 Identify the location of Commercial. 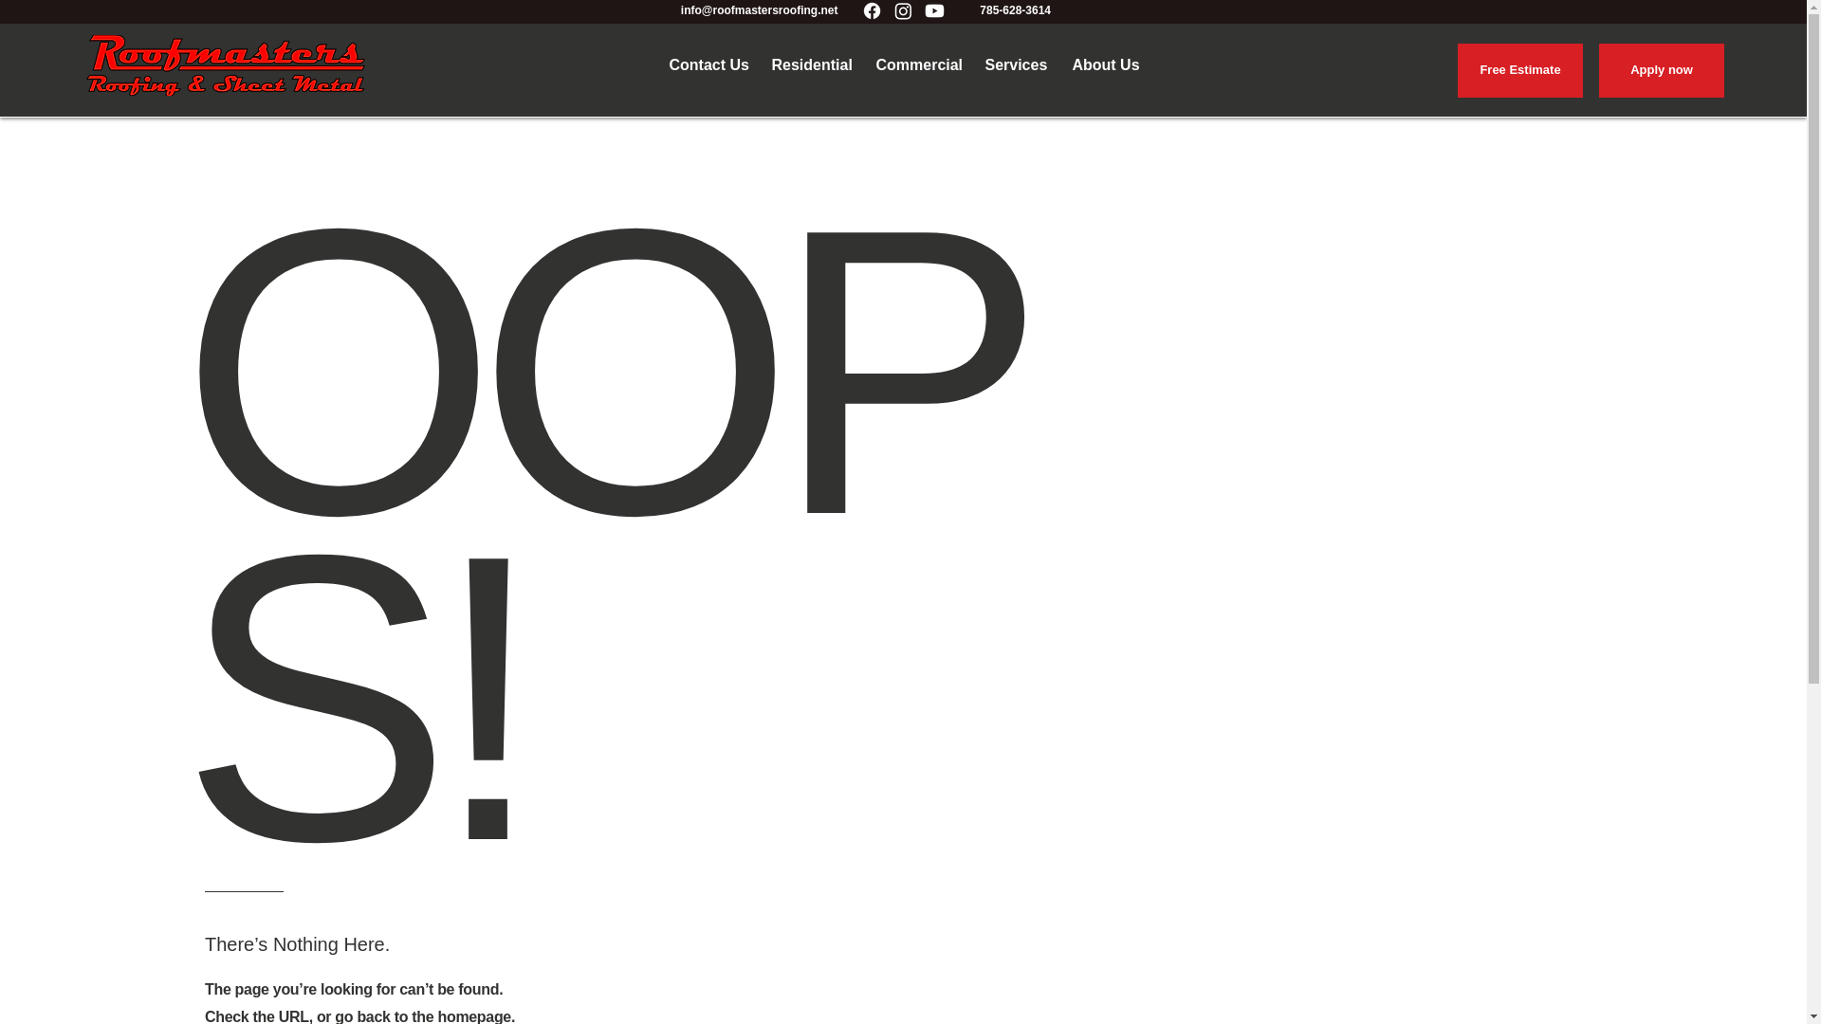
(916, 64).